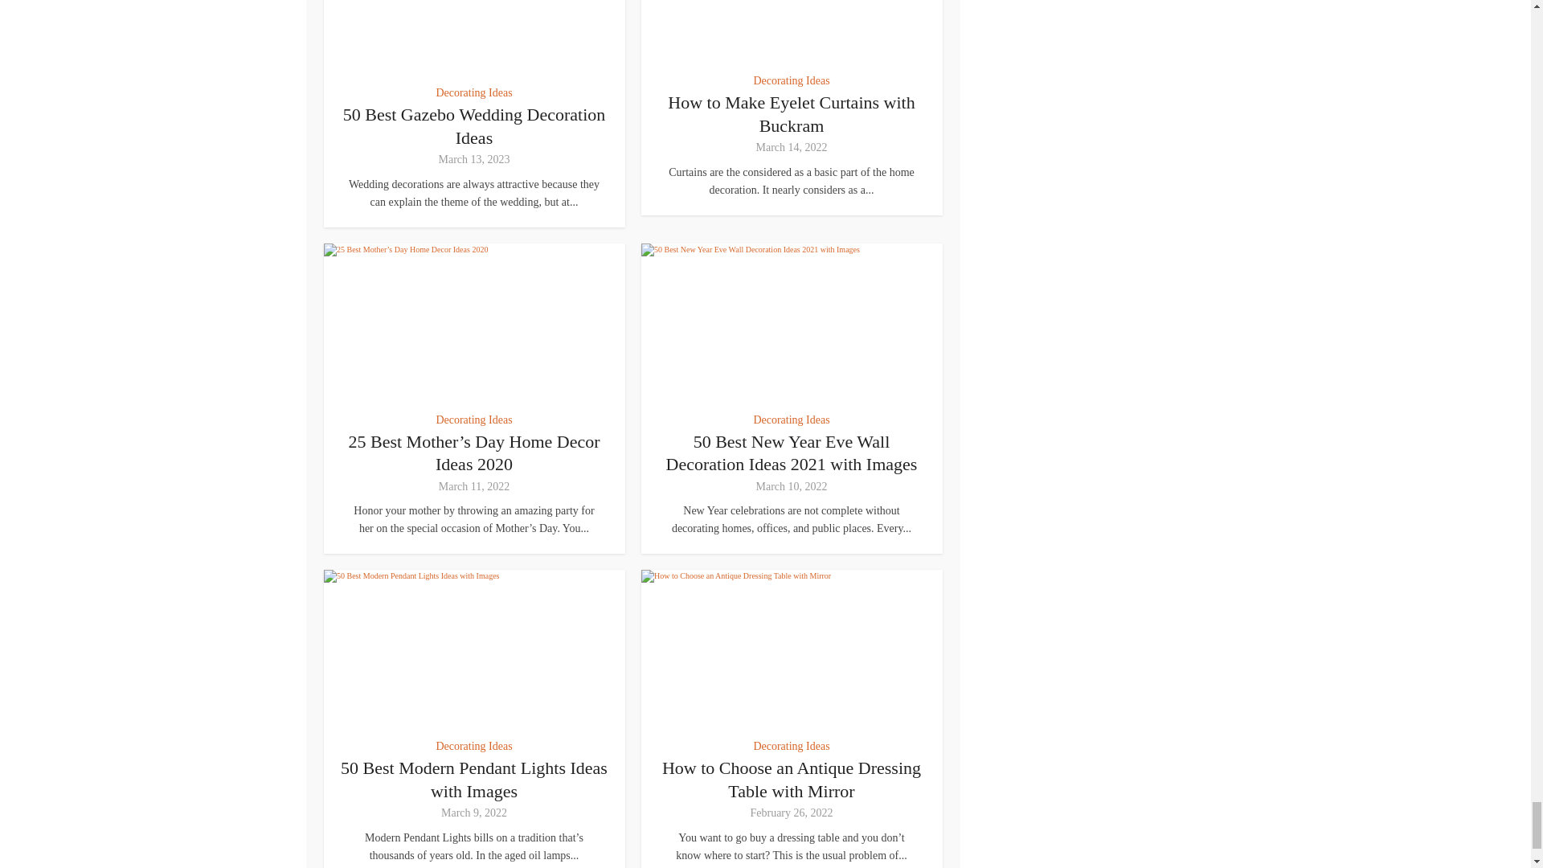  I want to click on 50 Best Gazebo Wedding Decoration Ideas, so click(474, 125).